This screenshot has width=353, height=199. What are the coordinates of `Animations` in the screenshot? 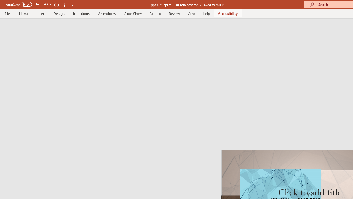 It's located at (107, 13).